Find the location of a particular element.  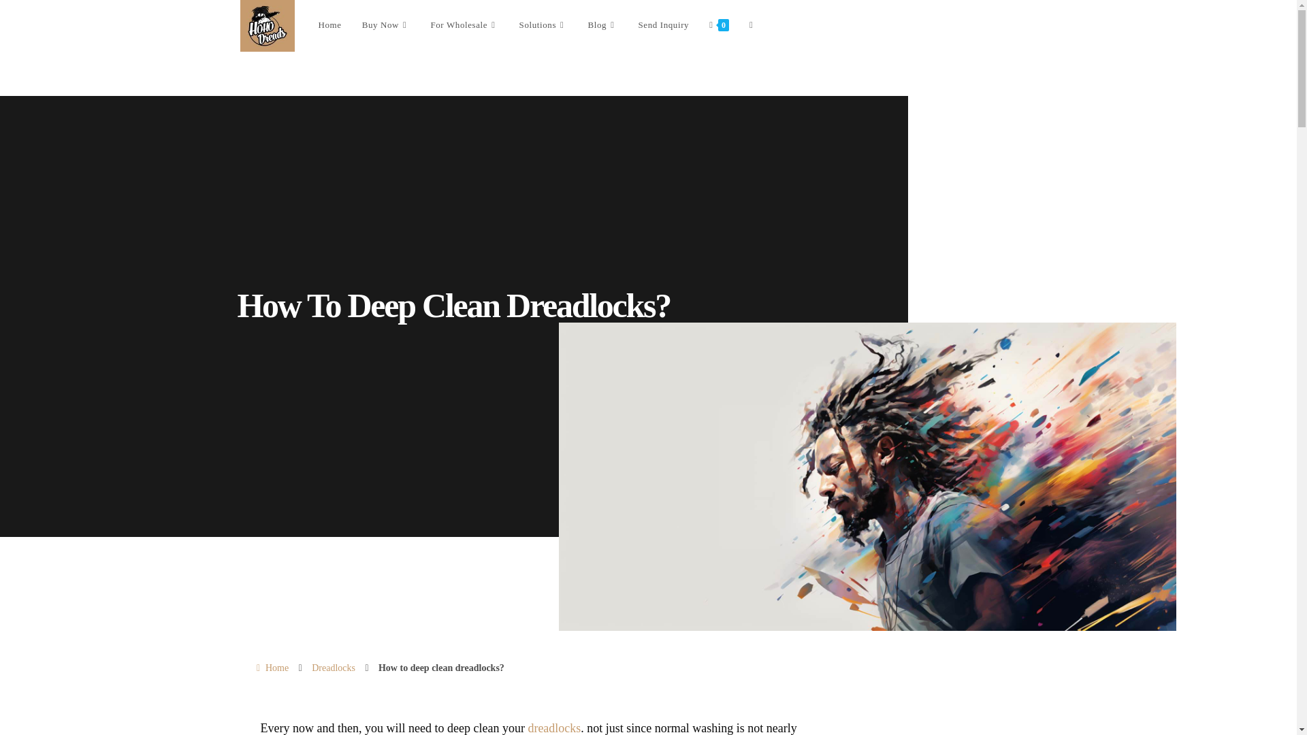

Dreadlocks is located at coordinates (334, 667).